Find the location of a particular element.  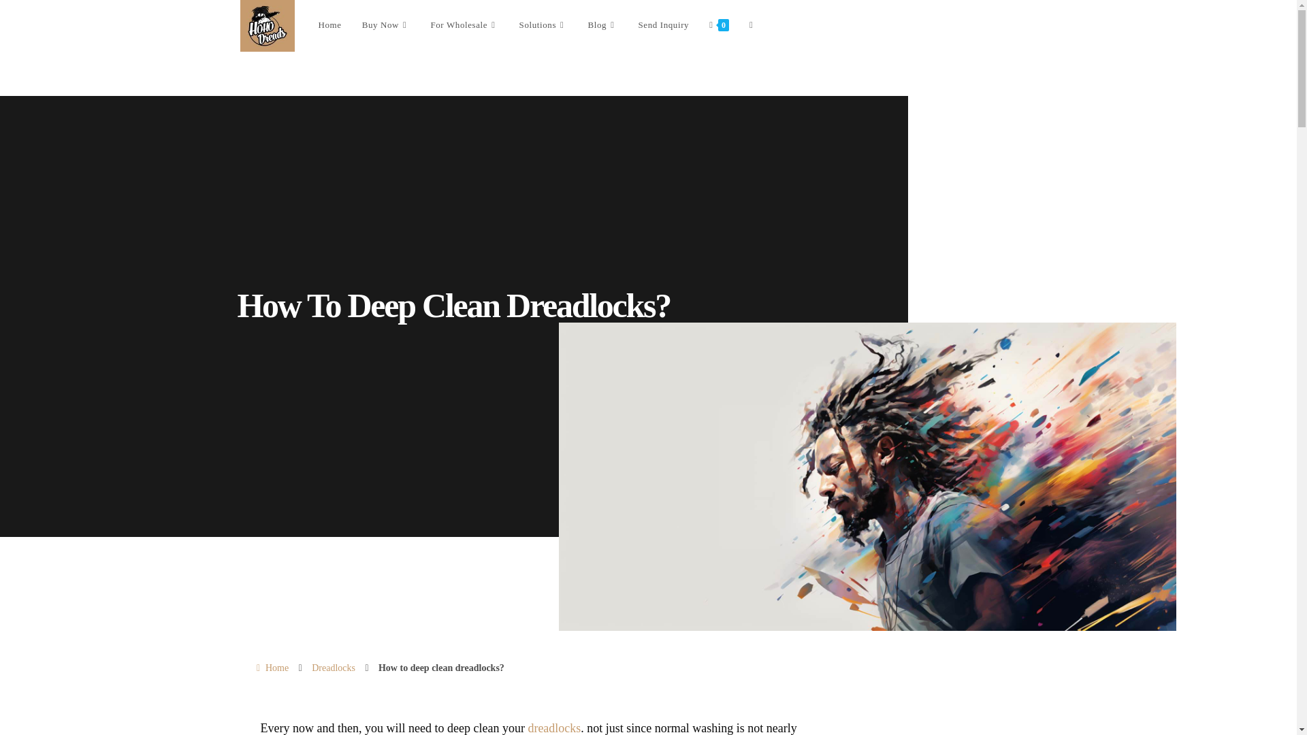

Dreadlocks is located at coordinates (334, 667).